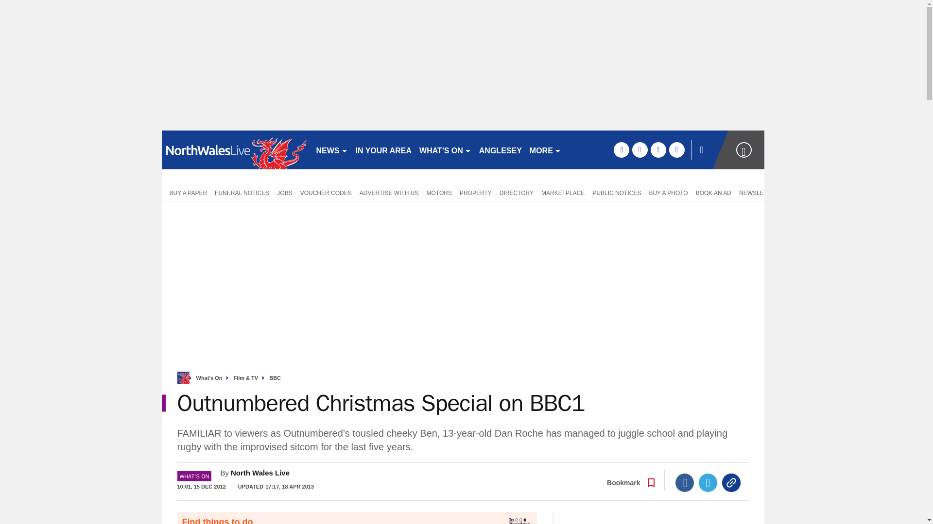 The image size is (933, 524). What do you see at coordinates (445, 149) in the screenshot?
I see `WHAT'S ON` at bounding box center [445, 149].